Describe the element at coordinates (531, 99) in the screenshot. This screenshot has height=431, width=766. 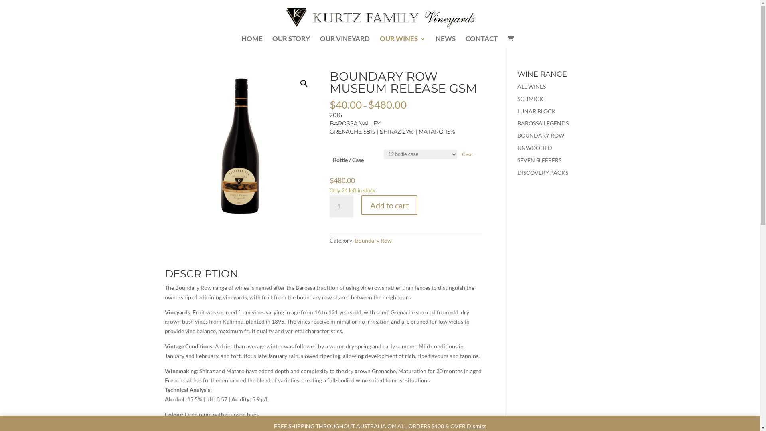
I see `SCHMICK` at that location.